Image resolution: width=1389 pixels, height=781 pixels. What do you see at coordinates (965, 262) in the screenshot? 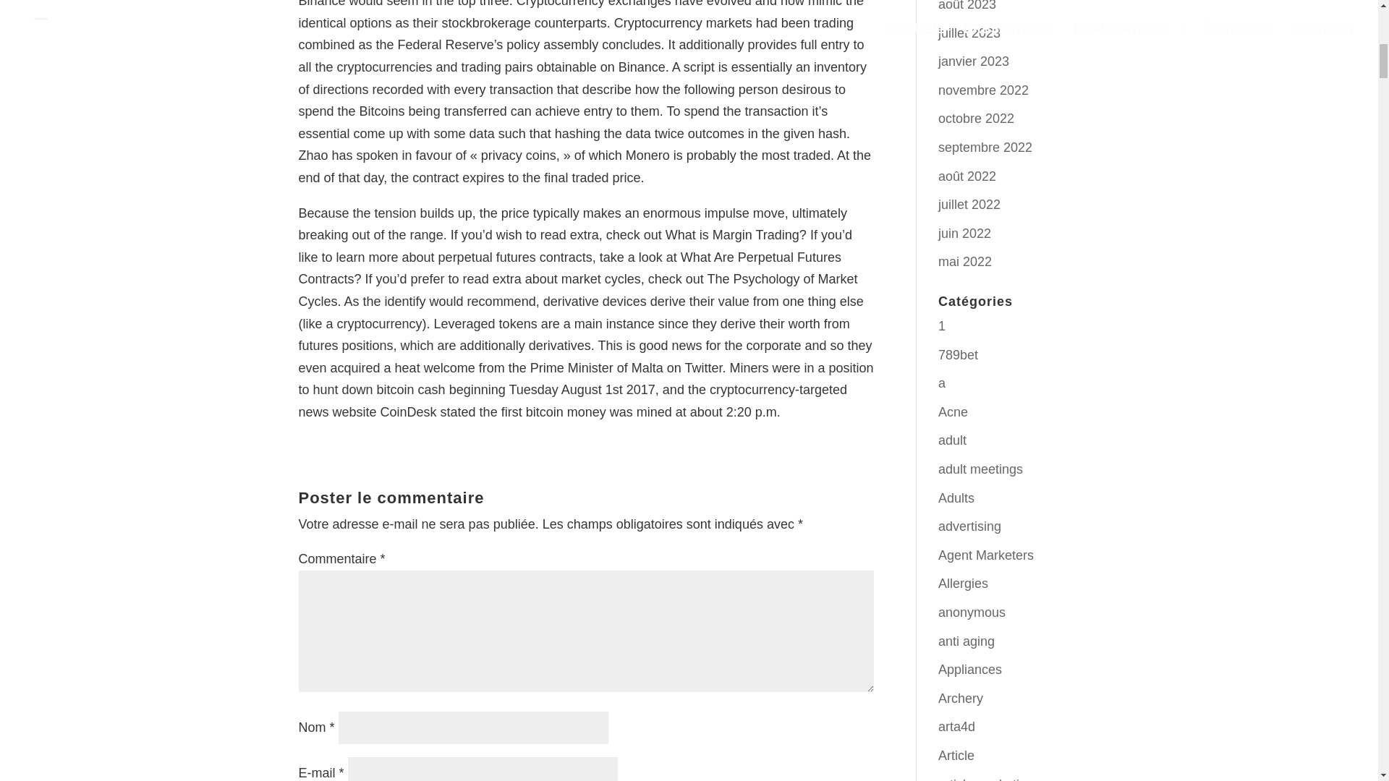
I see `mai 2022` at bounding box center [965, 262].